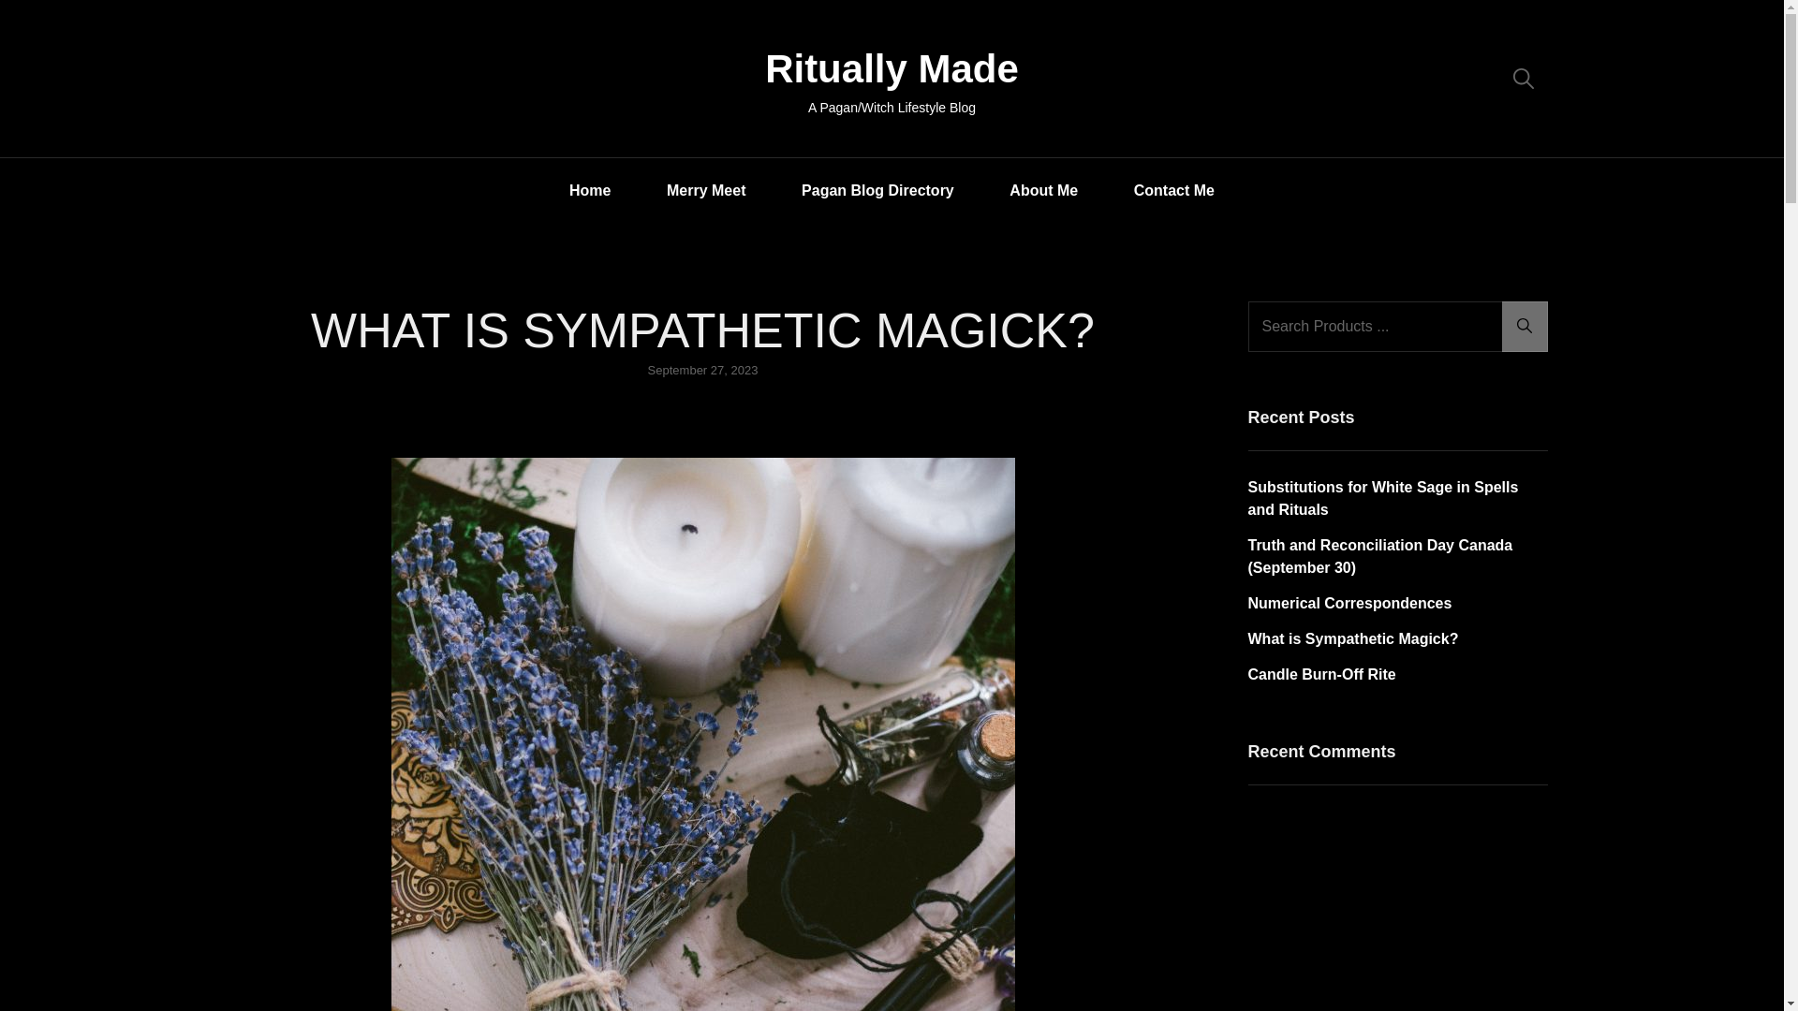 The image size is (1798, 1011). Describe the element at coordinates (1348, 603) in the screenshot. I see `Numerical Correspondences` at that location.